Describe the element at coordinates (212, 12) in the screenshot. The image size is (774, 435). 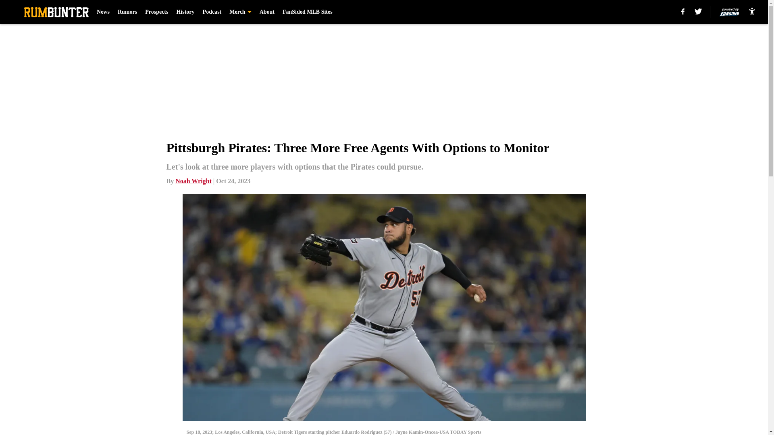
I see `Podcast` at that location.